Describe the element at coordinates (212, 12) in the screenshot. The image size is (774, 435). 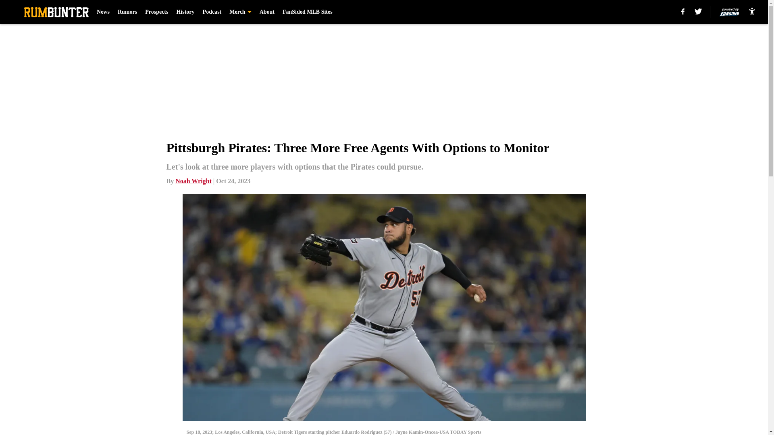
I see `Podcast` at that location.